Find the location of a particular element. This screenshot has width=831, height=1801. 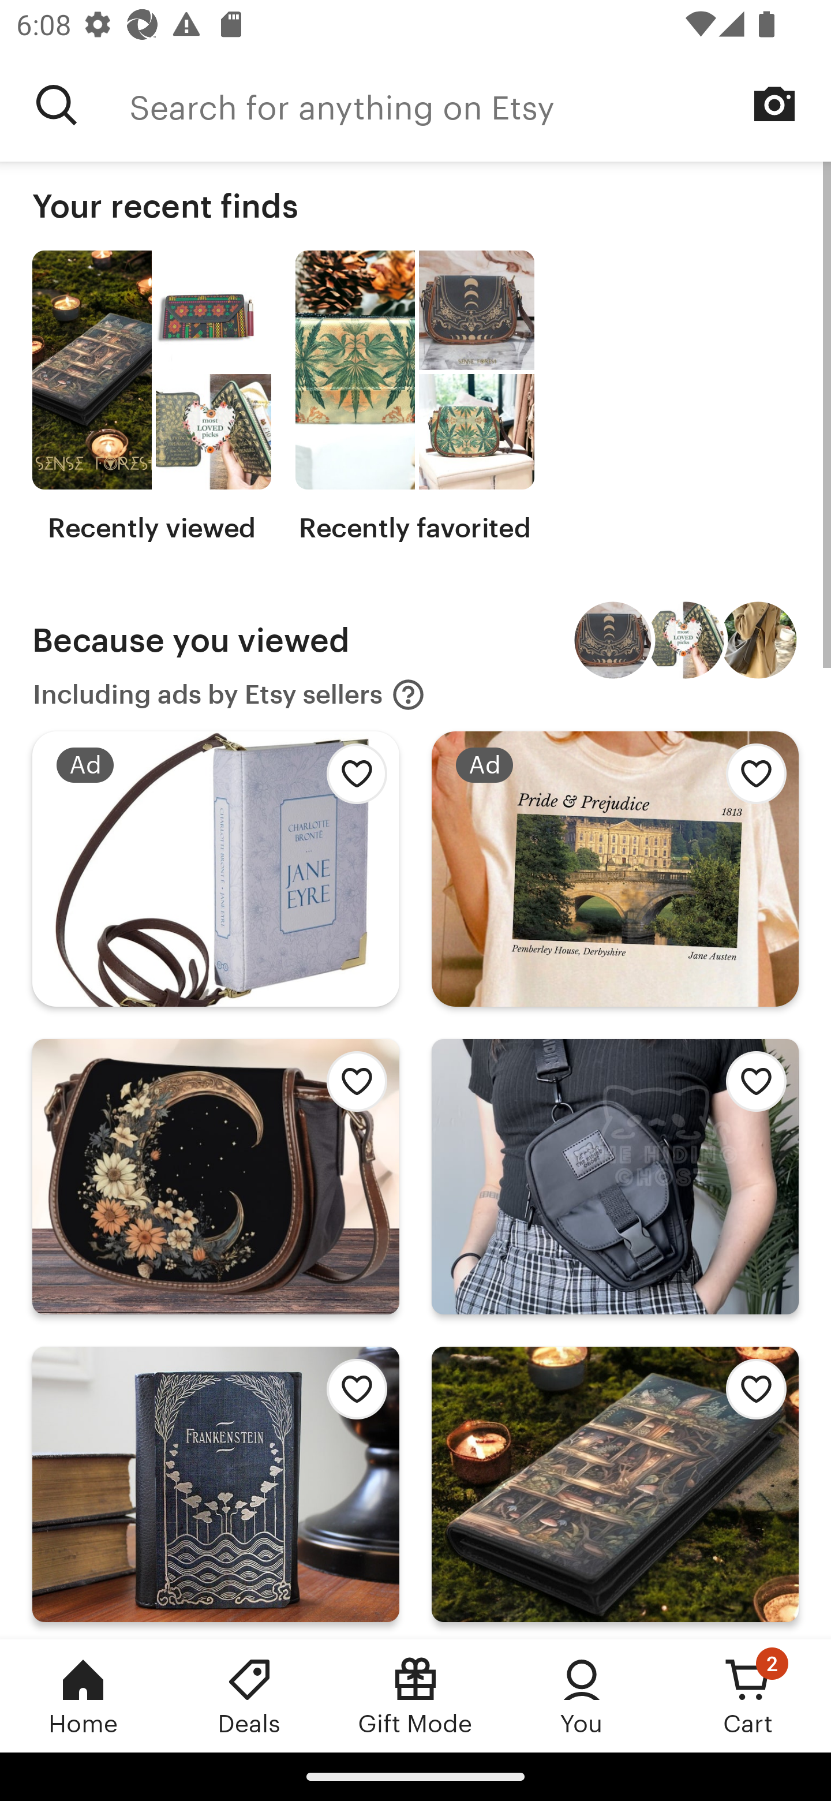

Search for anything on Etsy is located at coordinates (57, 105).